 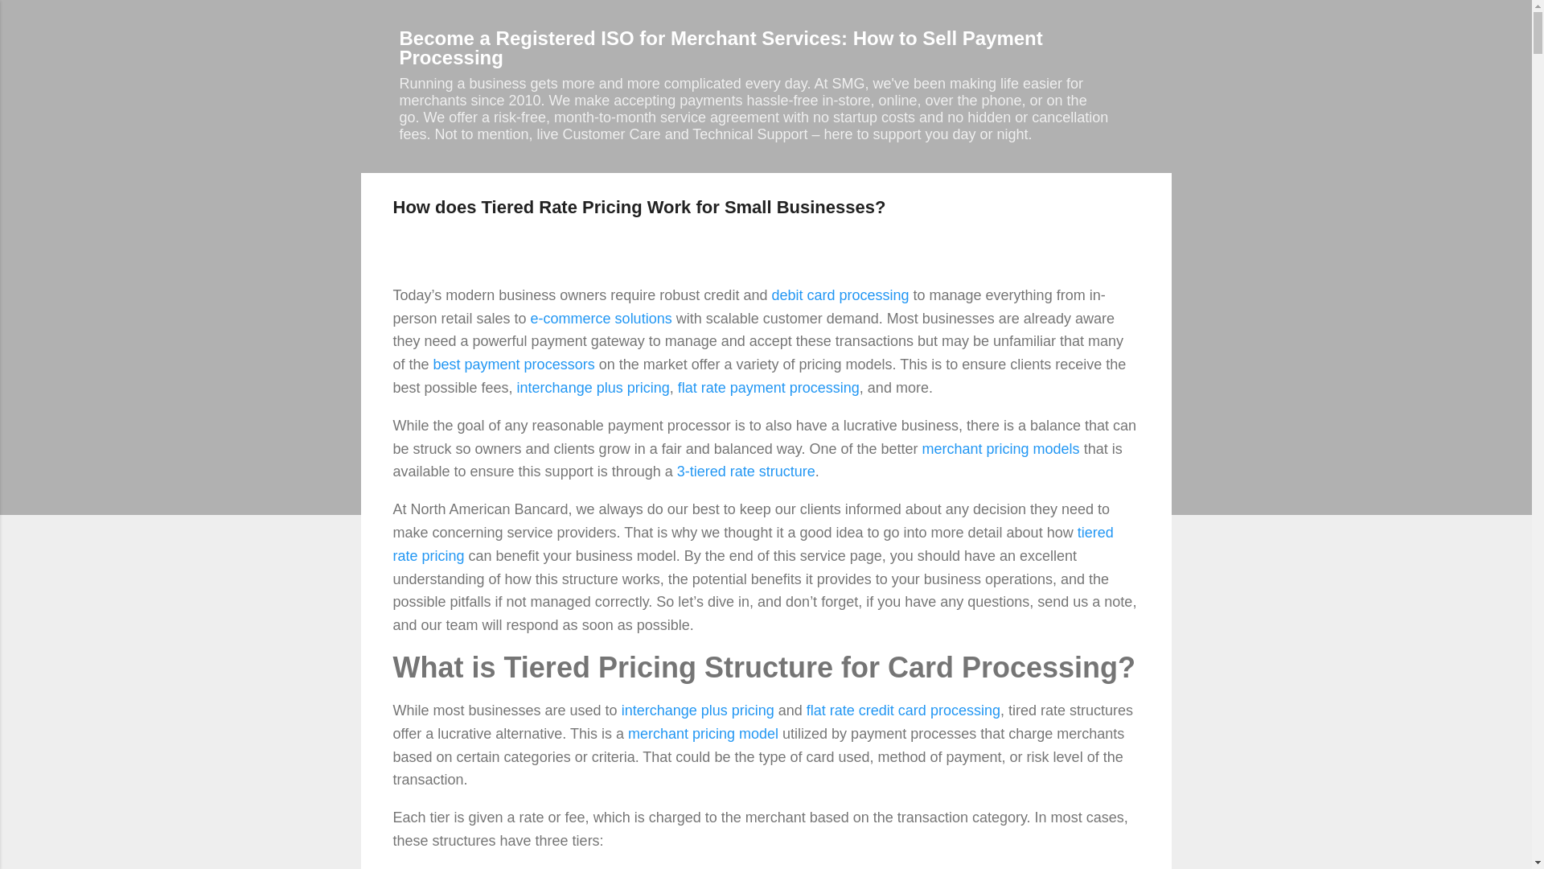 What do you see at coordinates (746, 472) in the screenshot?
I see `3-tiered rate structure` at bounding box center [746, 472].